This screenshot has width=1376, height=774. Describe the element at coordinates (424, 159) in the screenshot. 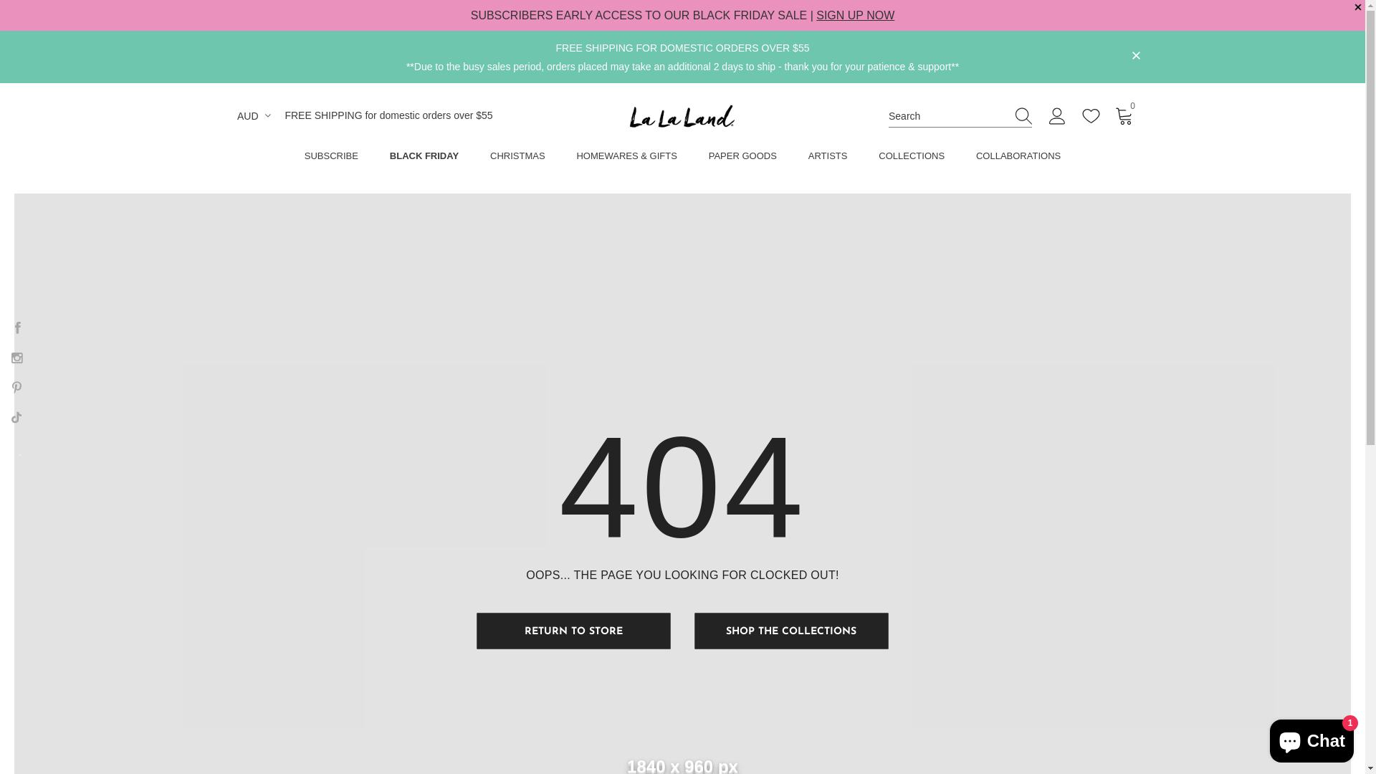

I see `BLACK FRIDAY` at that location.